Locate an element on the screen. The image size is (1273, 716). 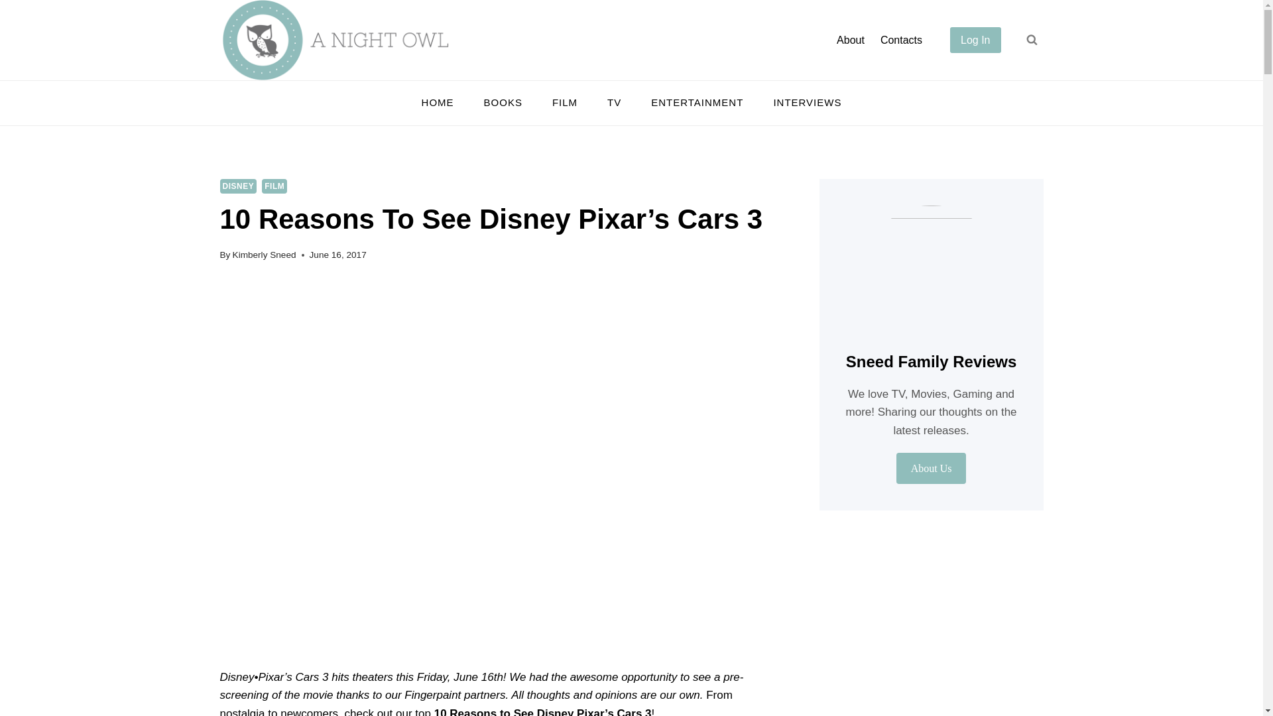
HOME is located at coordinates (437, 102).